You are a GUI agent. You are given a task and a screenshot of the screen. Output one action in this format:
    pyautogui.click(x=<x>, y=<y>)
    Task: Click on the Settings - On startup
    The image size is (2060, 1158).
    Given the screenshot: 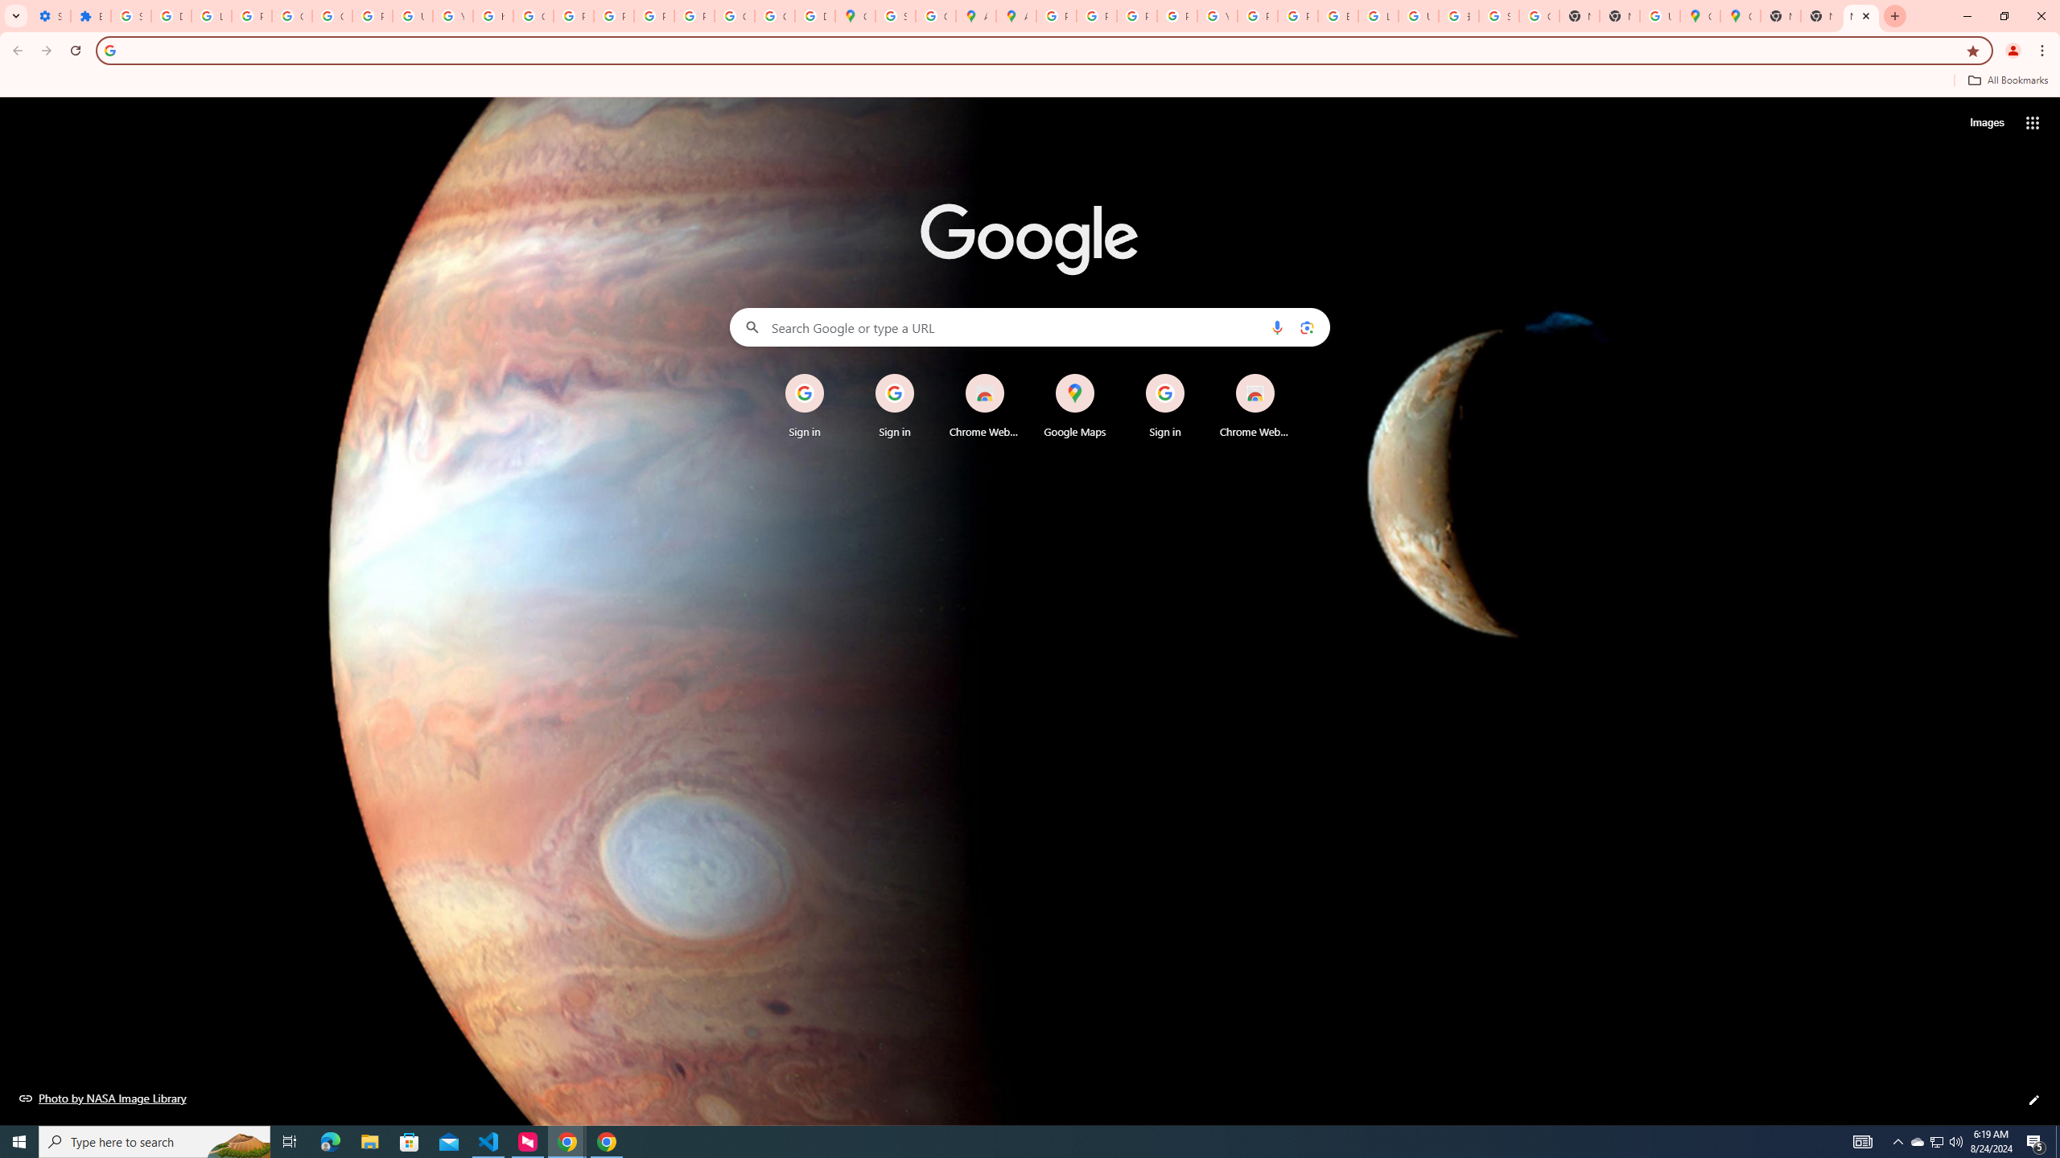 What is the action you would take?
    pyautogui.click(x=50, y=16)
    